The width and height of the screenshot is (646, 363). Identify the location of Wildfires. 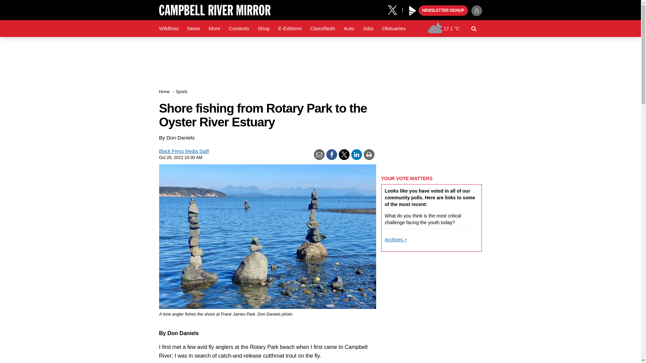
(169, 29).